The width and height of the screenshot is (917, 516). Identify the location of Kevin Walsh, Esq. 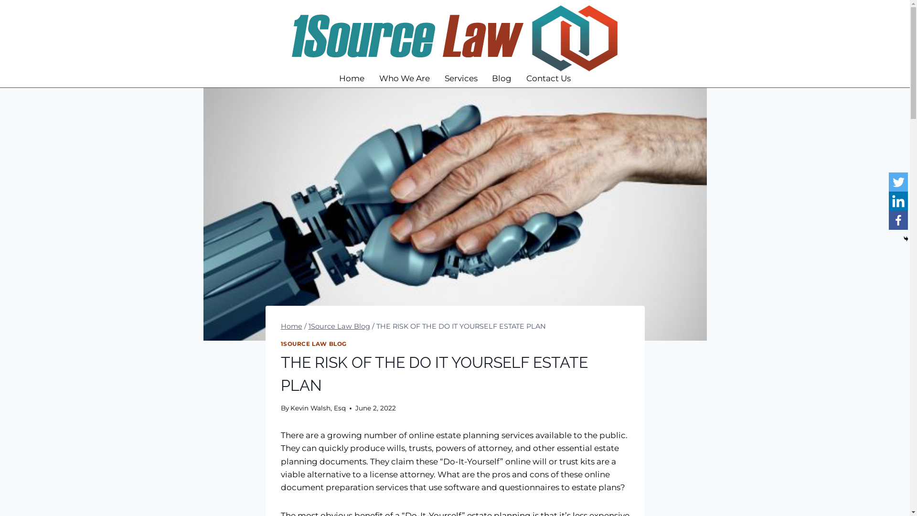
(318, 408).